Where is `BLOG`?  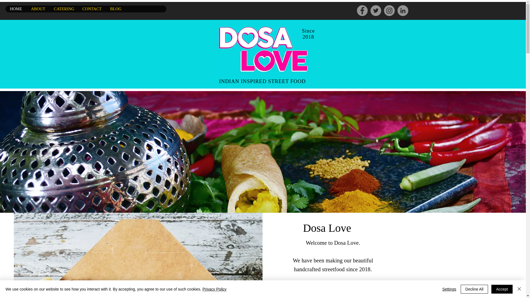
BLOG is located at coordinates (115, 9).